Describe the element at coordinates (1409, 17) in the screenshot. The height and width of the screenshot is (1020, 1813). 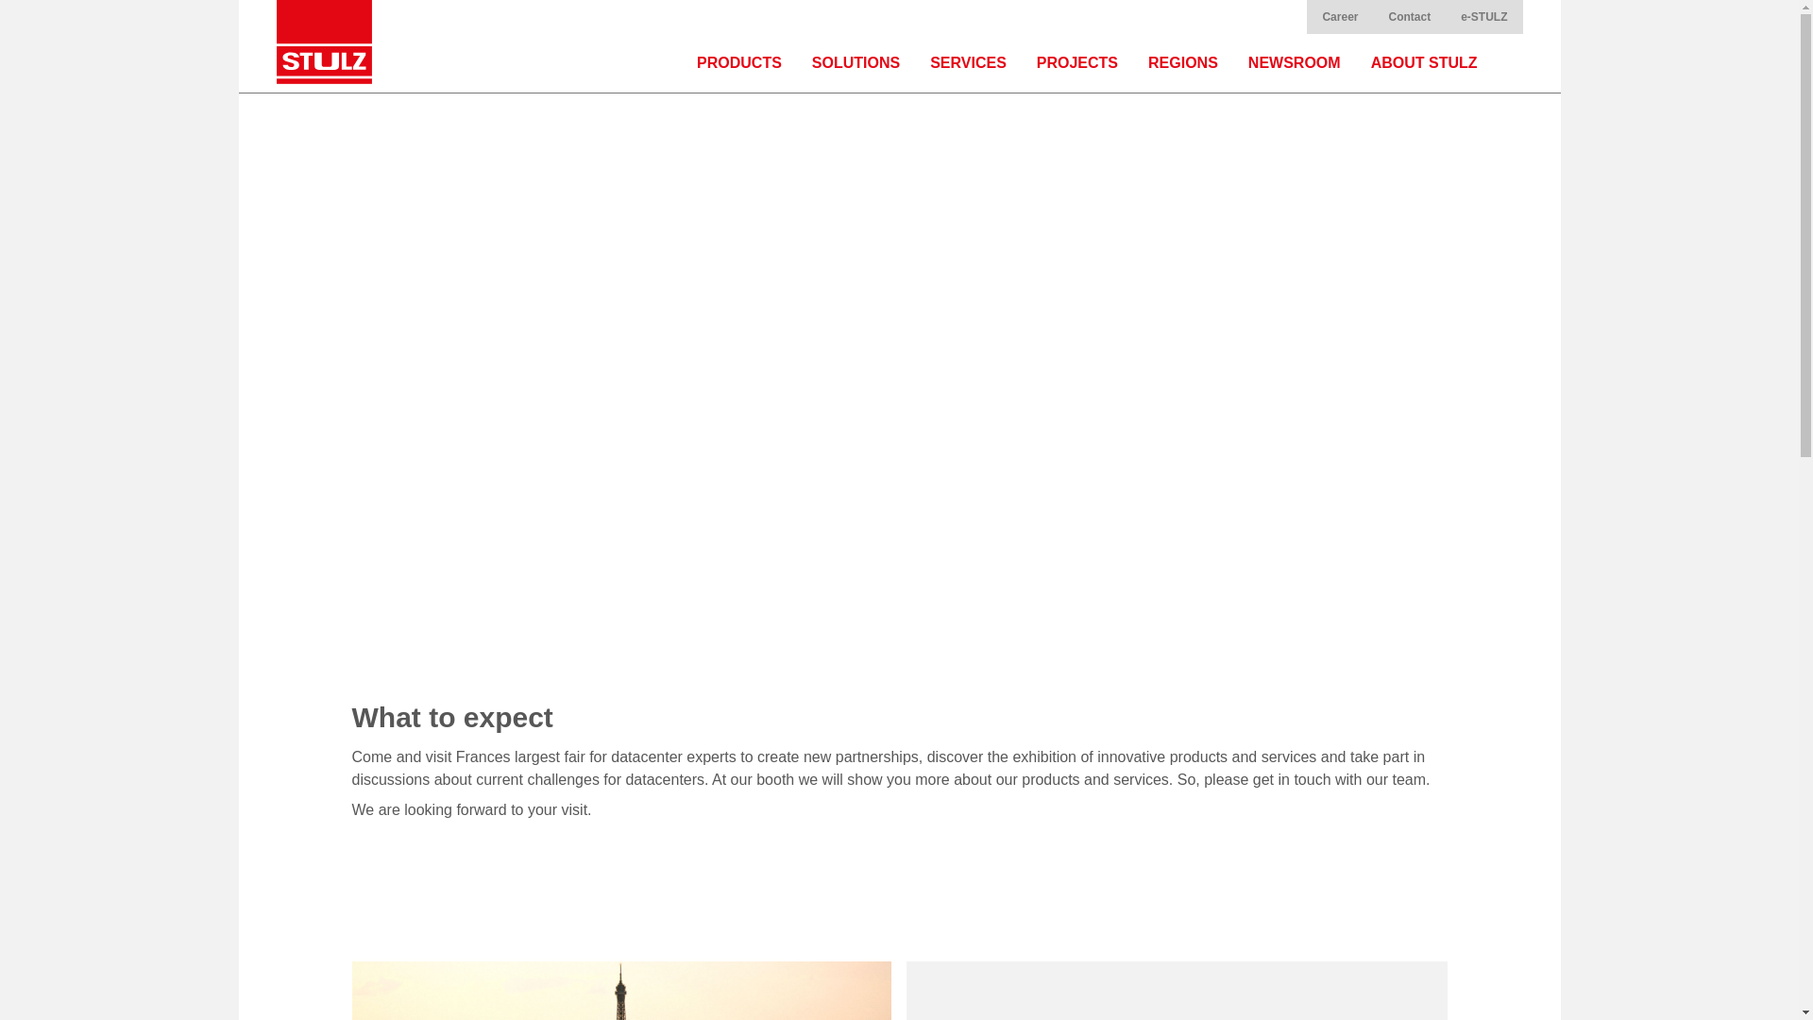
I see `Contact` at that location.